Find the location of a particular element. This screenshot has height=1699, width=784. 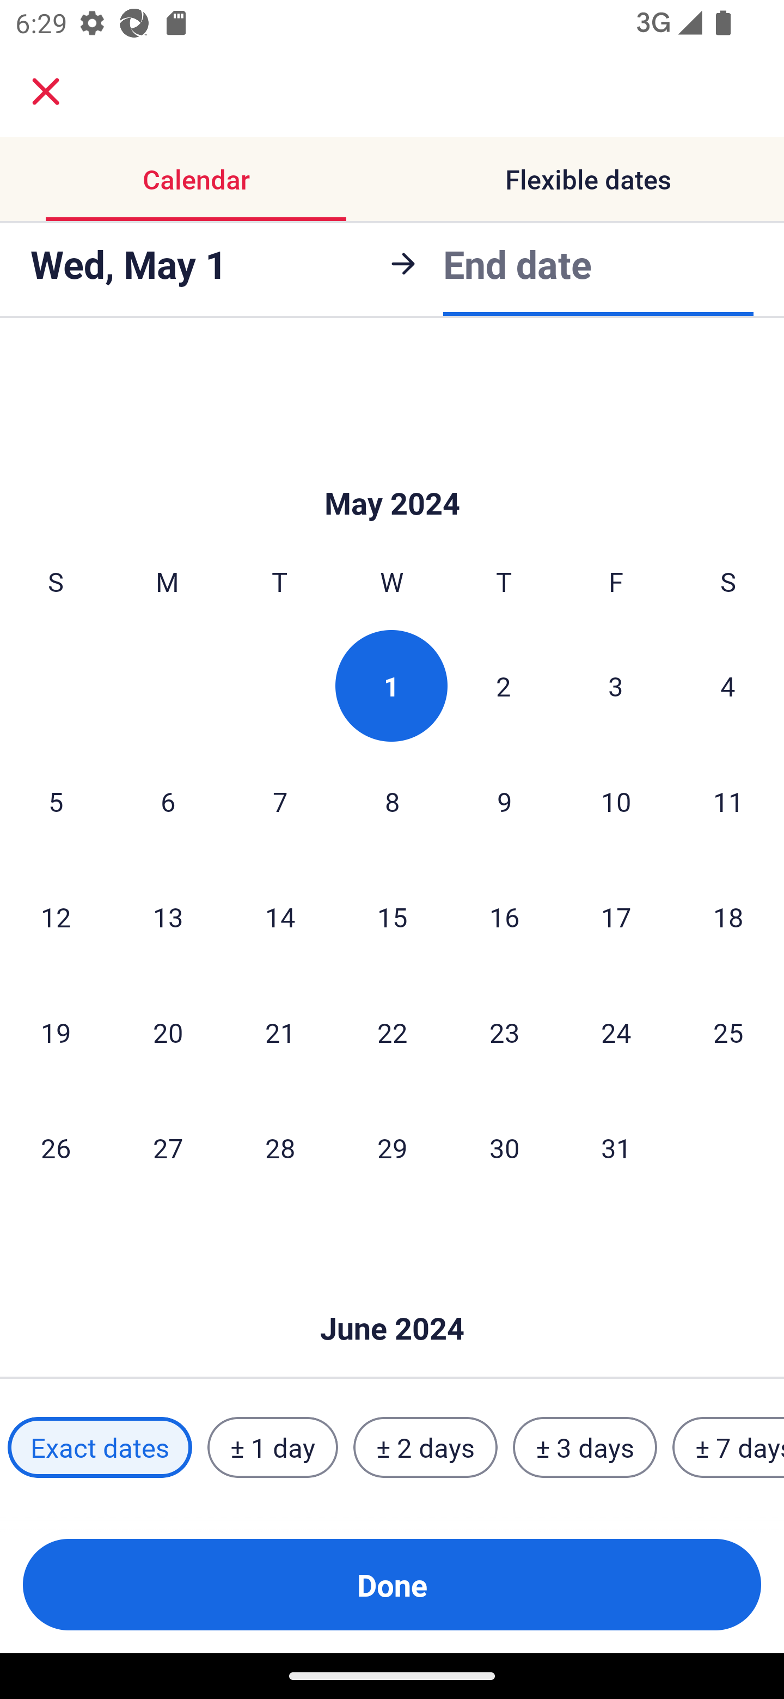

8 Wednesday, May 8, 2024 is located at coordinates (392, 800).